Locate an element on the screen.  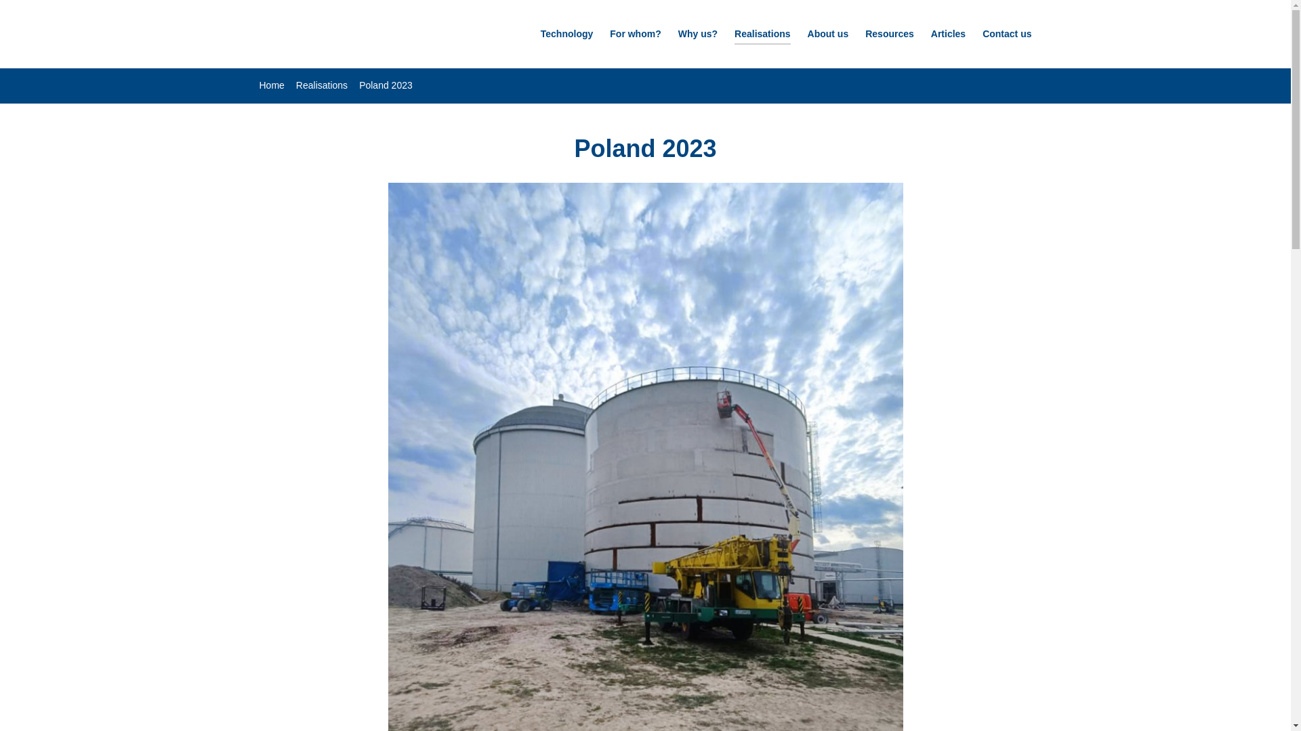
Contact us is located at coordinates (1007, 37).